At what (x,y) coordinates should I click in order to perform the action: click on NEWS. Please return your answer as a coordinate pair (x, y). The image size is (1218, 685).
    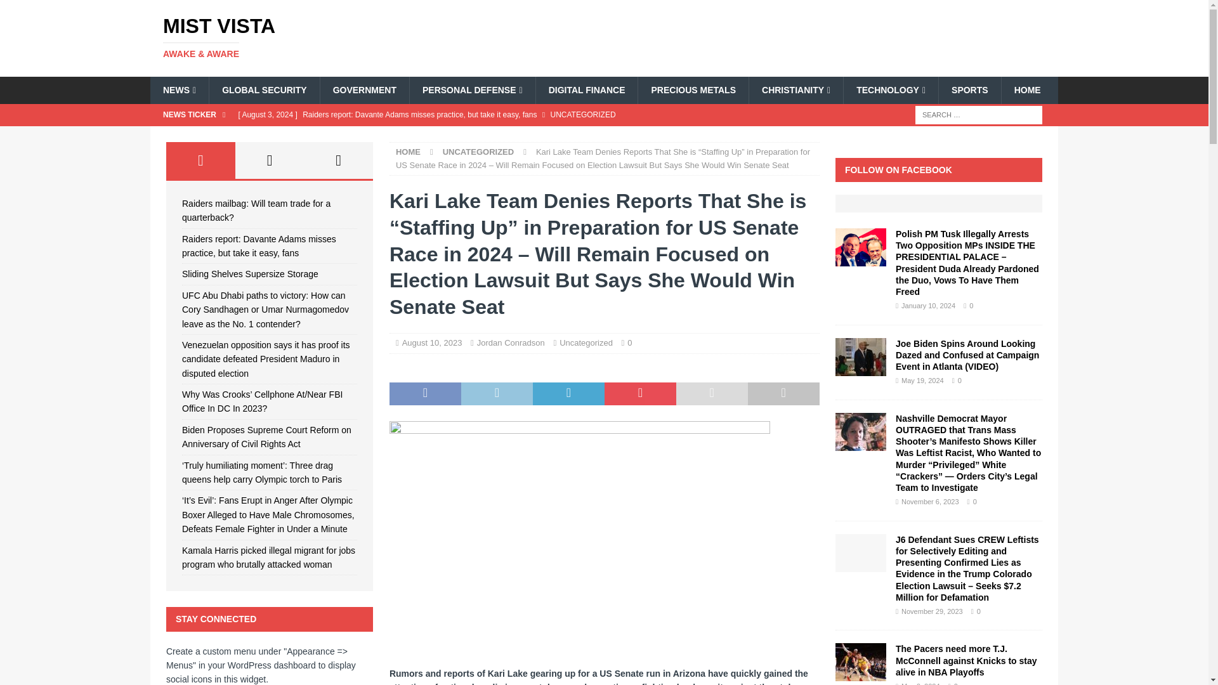
    Looking at the image, I should click on (179, 90).